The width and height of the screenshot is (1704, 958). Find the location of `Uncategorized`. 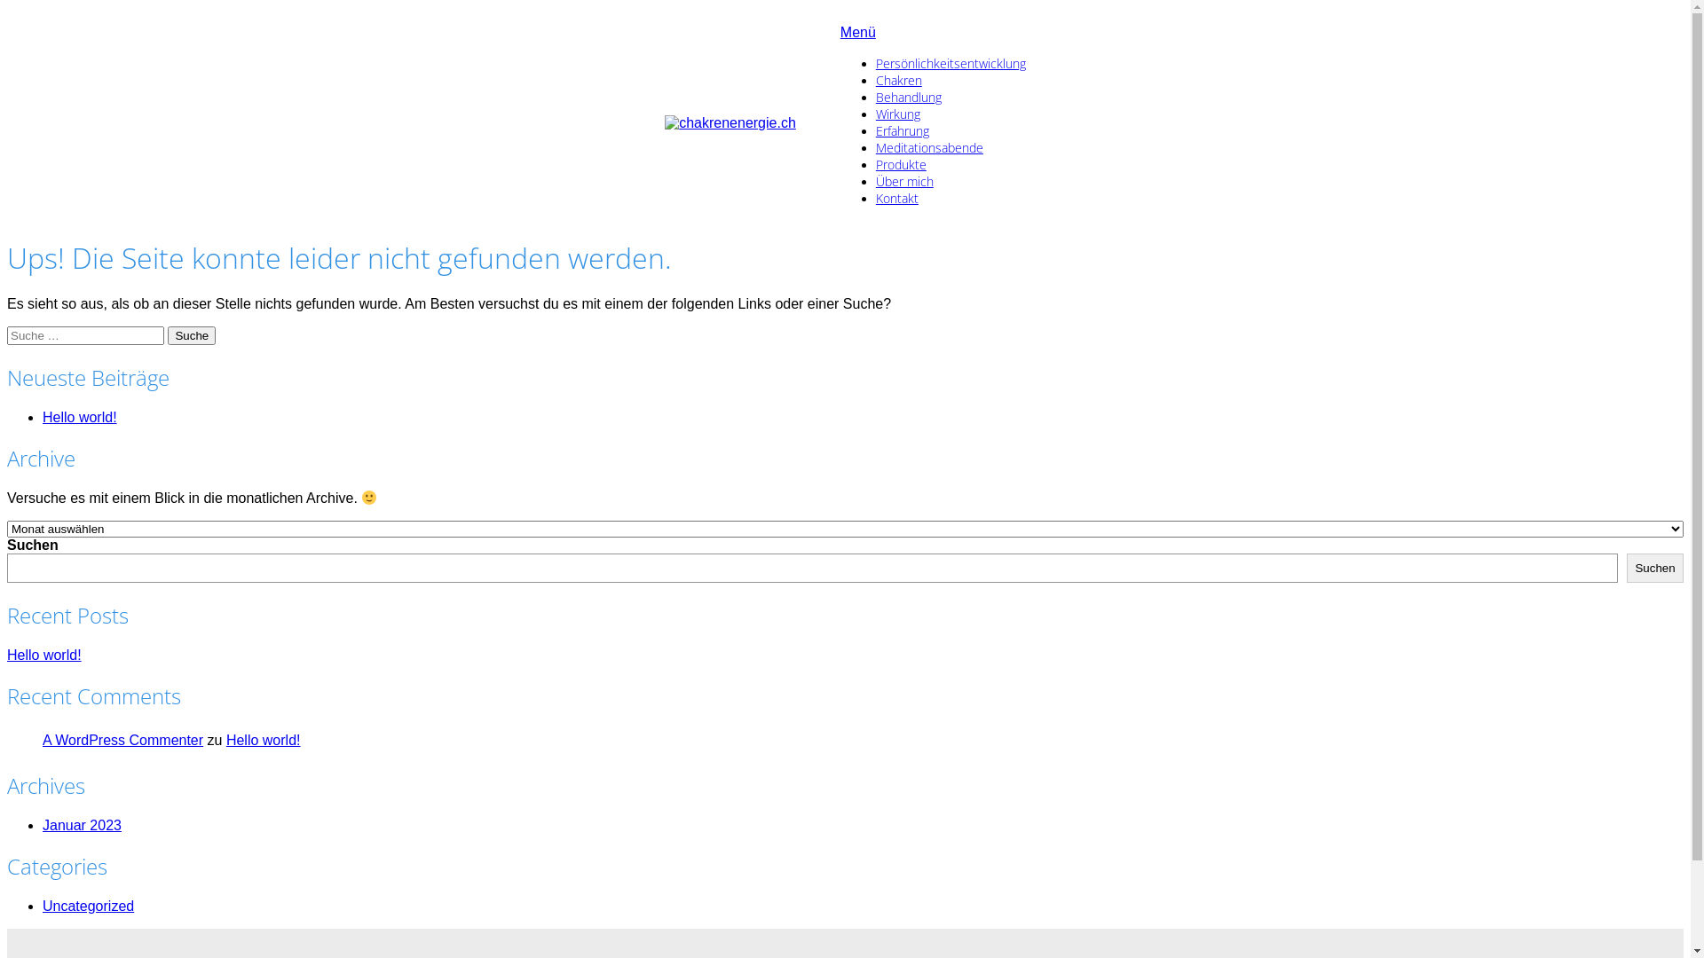

Uncategorized is located at coordinates (89, 907).